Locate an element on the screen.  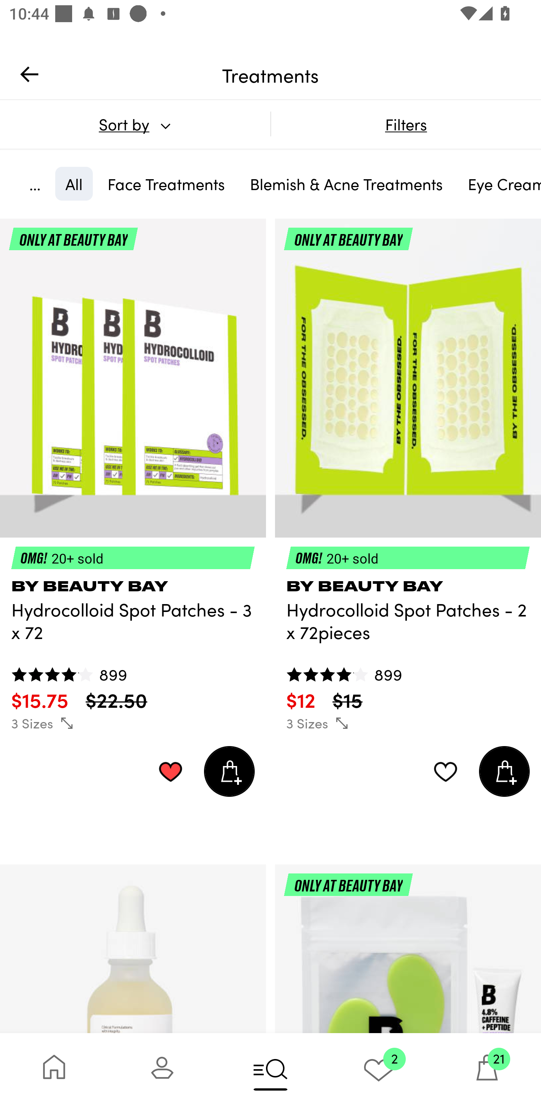
... is located at coordinates (35, 183).